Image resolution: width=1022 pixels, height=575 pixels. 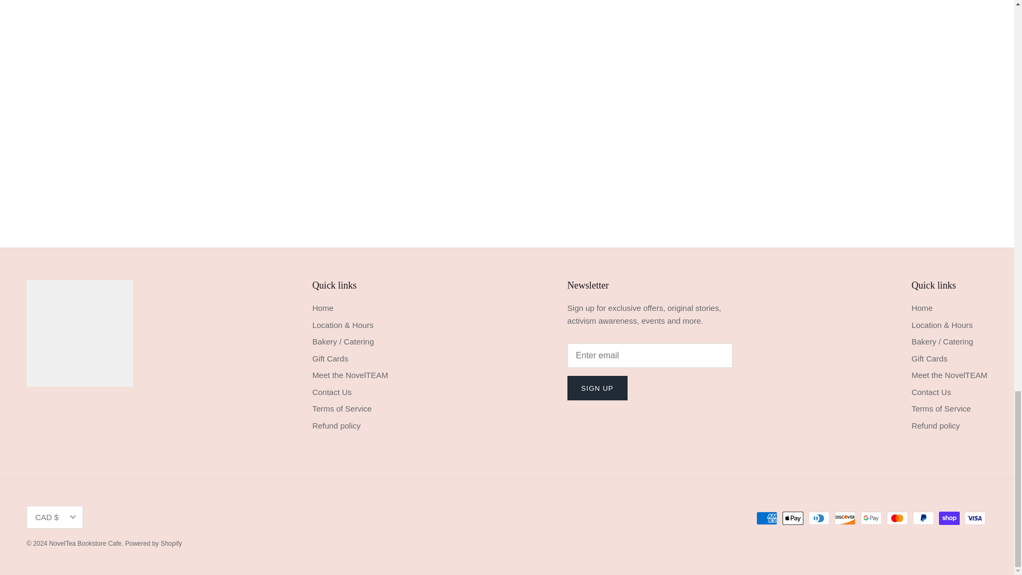 What do you see at coordinates (975, 519) in the screenshot?
I see `Visa` at bounding box center [975, 519].